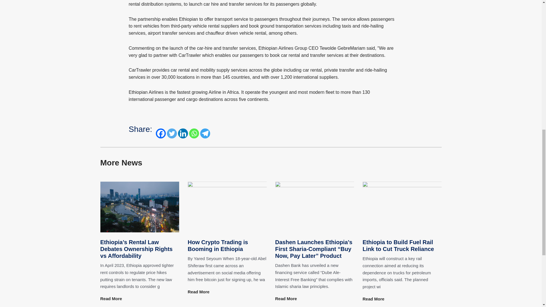 Image resolution: width=546 pixels, height=307 pixels. What do you see at coordinates (172, 134) in the screenshot?
I see `Twitter` at bounding box center [172, 134].